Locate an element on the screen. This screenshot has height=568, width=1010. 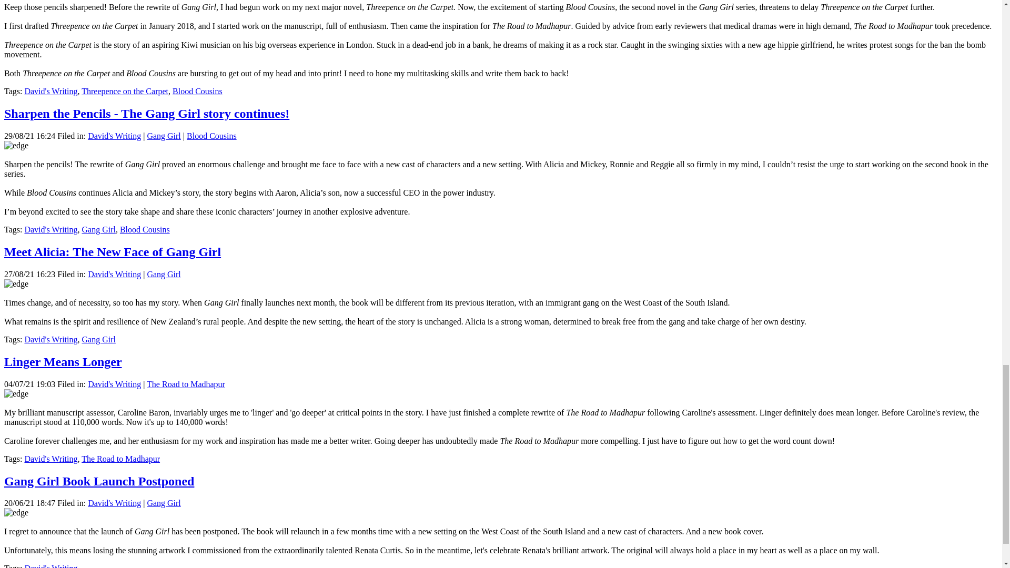
David's Writing is located at coordinates (50, 229).